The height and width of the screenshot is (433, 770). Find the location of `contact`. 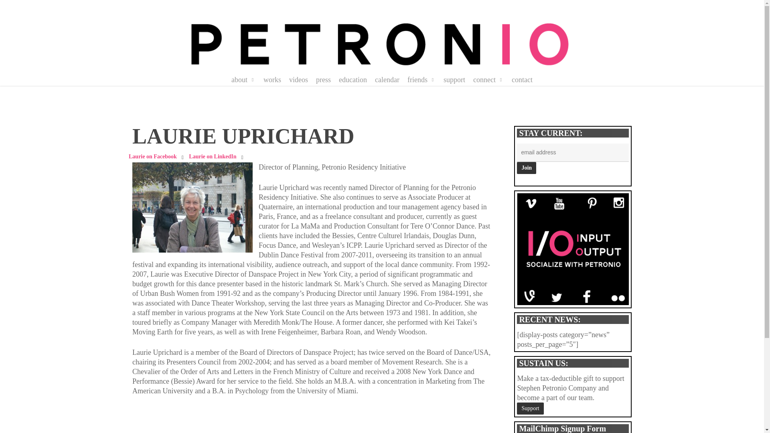

contact is located at coordinates (522, 80).